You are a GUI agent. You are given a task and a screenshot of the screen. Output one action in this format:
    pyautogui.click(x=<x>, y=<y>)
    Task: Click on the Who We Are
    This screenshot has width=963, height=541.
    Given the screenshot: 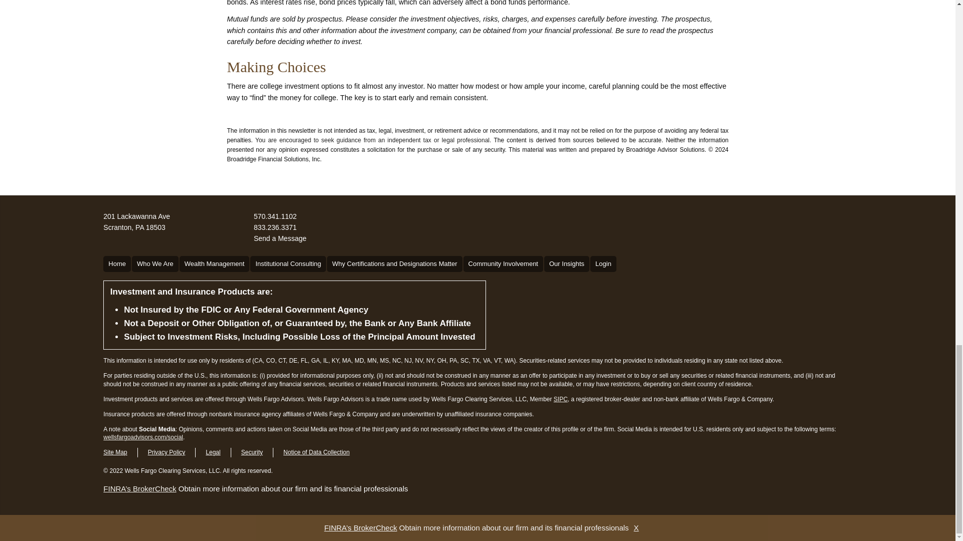 What is the action you would take?
    pyautogui.click(x=155, y=263)
    